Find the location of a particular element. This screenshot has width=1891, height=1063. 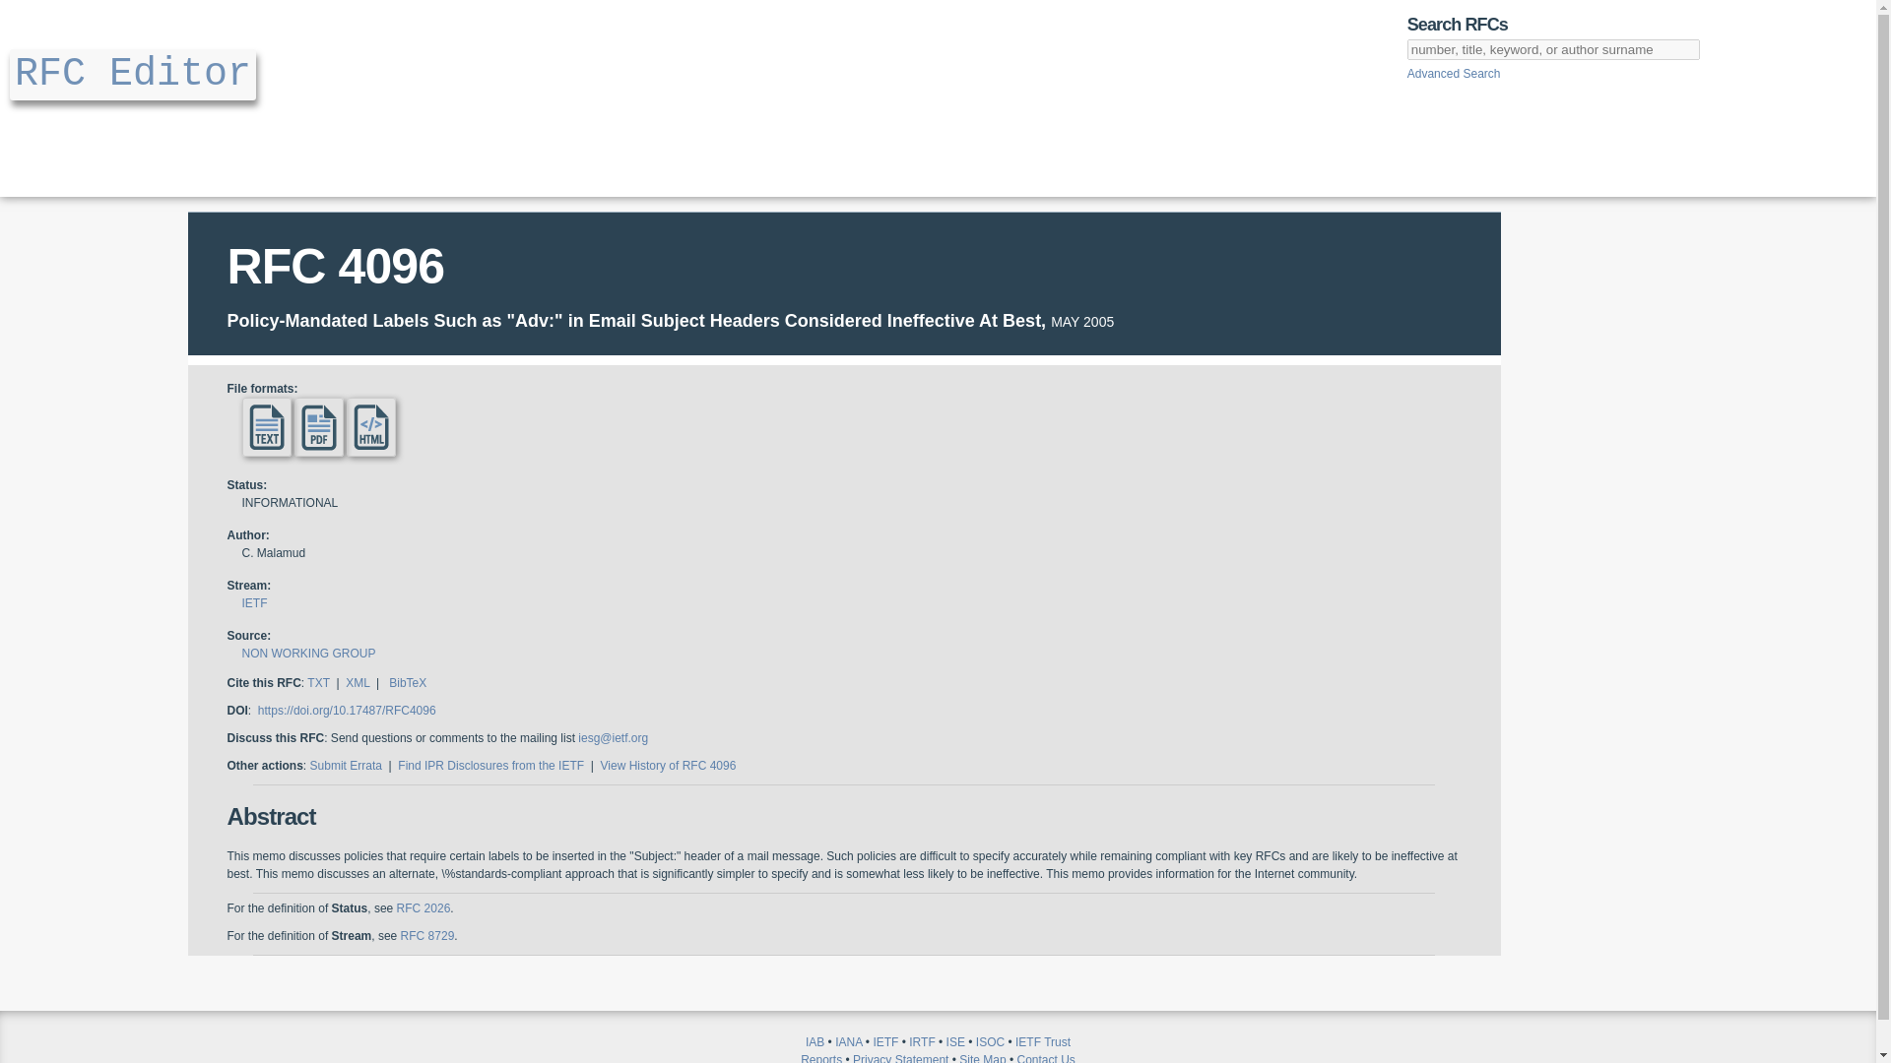

IANA is located at coordinates (849, 1041).